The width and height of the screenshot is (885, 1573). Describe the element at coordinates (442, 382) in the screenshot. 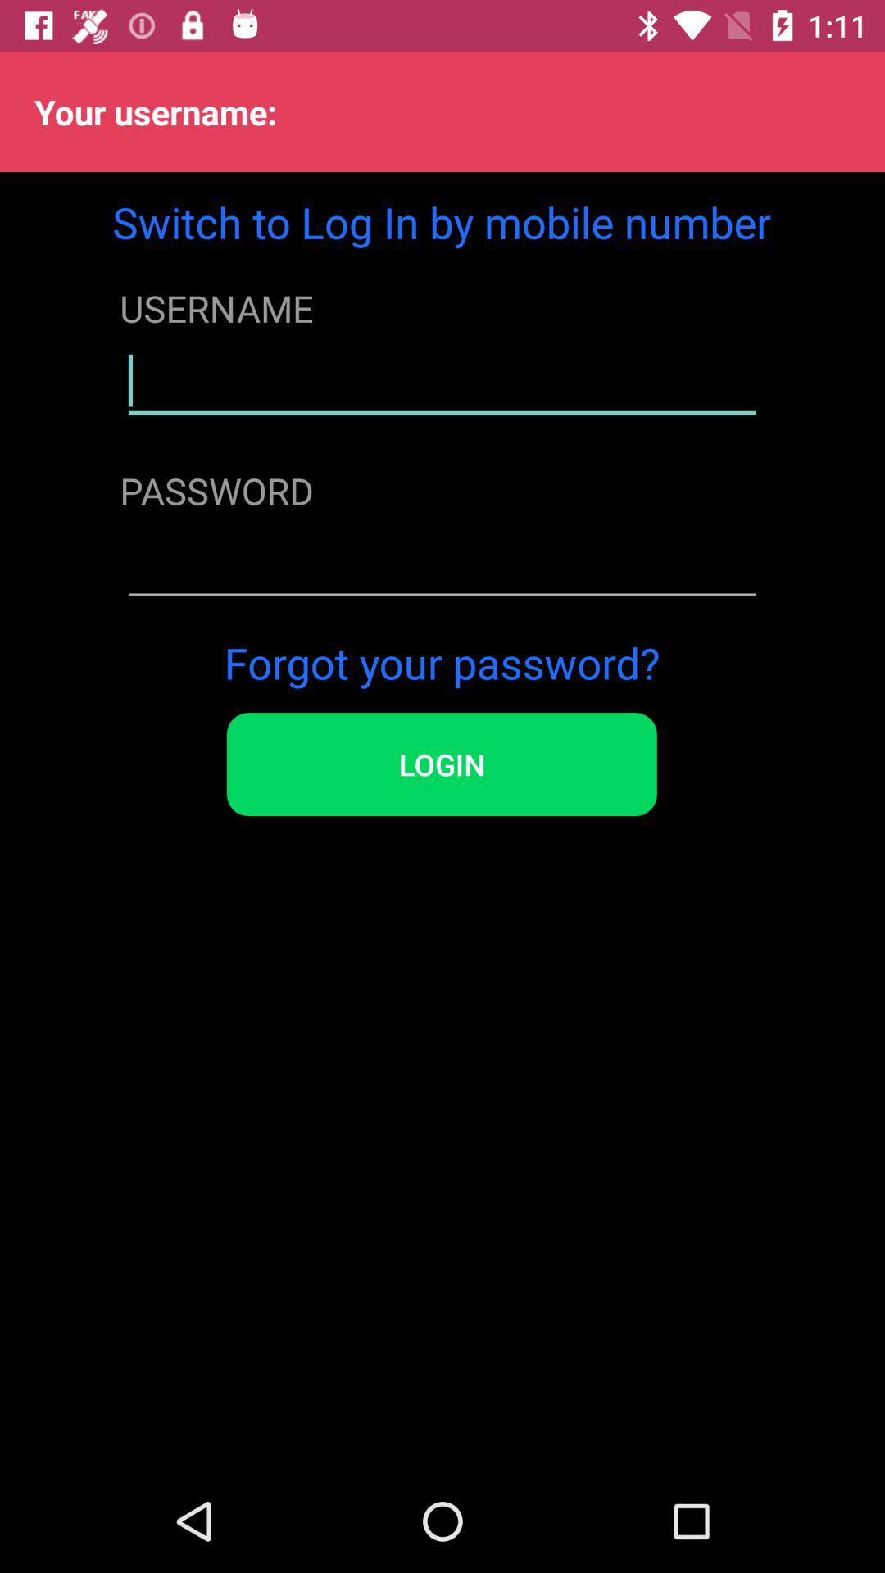

I see `click the icon below the username icon` at that location.